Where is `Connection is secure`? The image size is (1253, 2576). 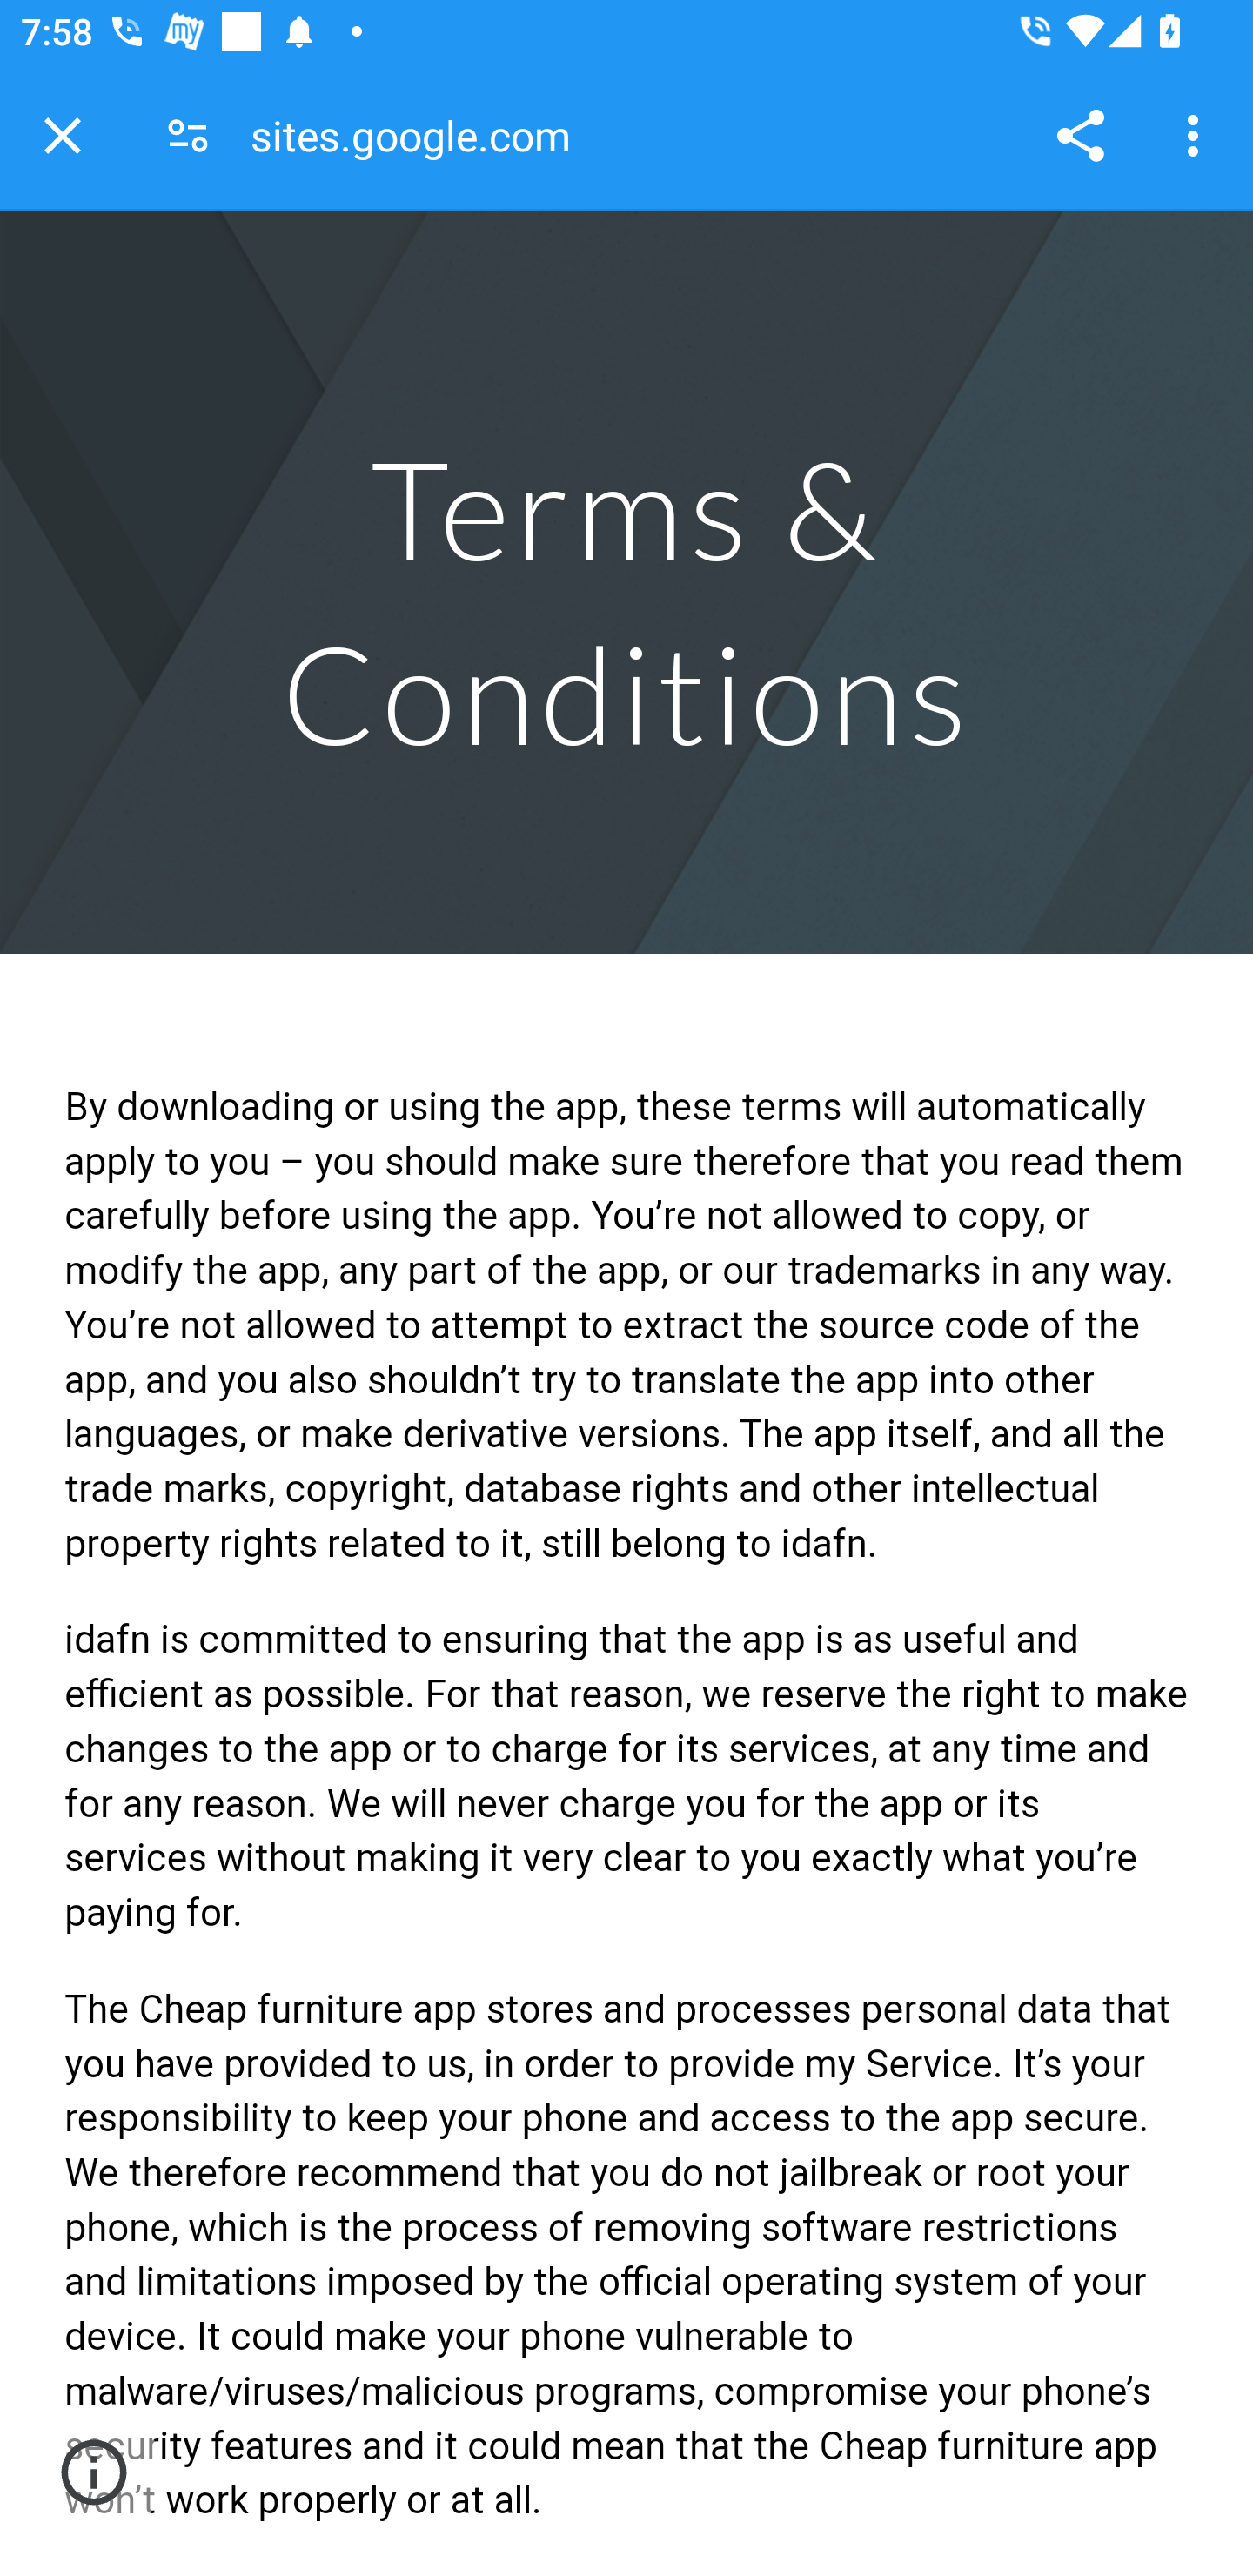 Connection is secure is located at coordinates (188, 134).